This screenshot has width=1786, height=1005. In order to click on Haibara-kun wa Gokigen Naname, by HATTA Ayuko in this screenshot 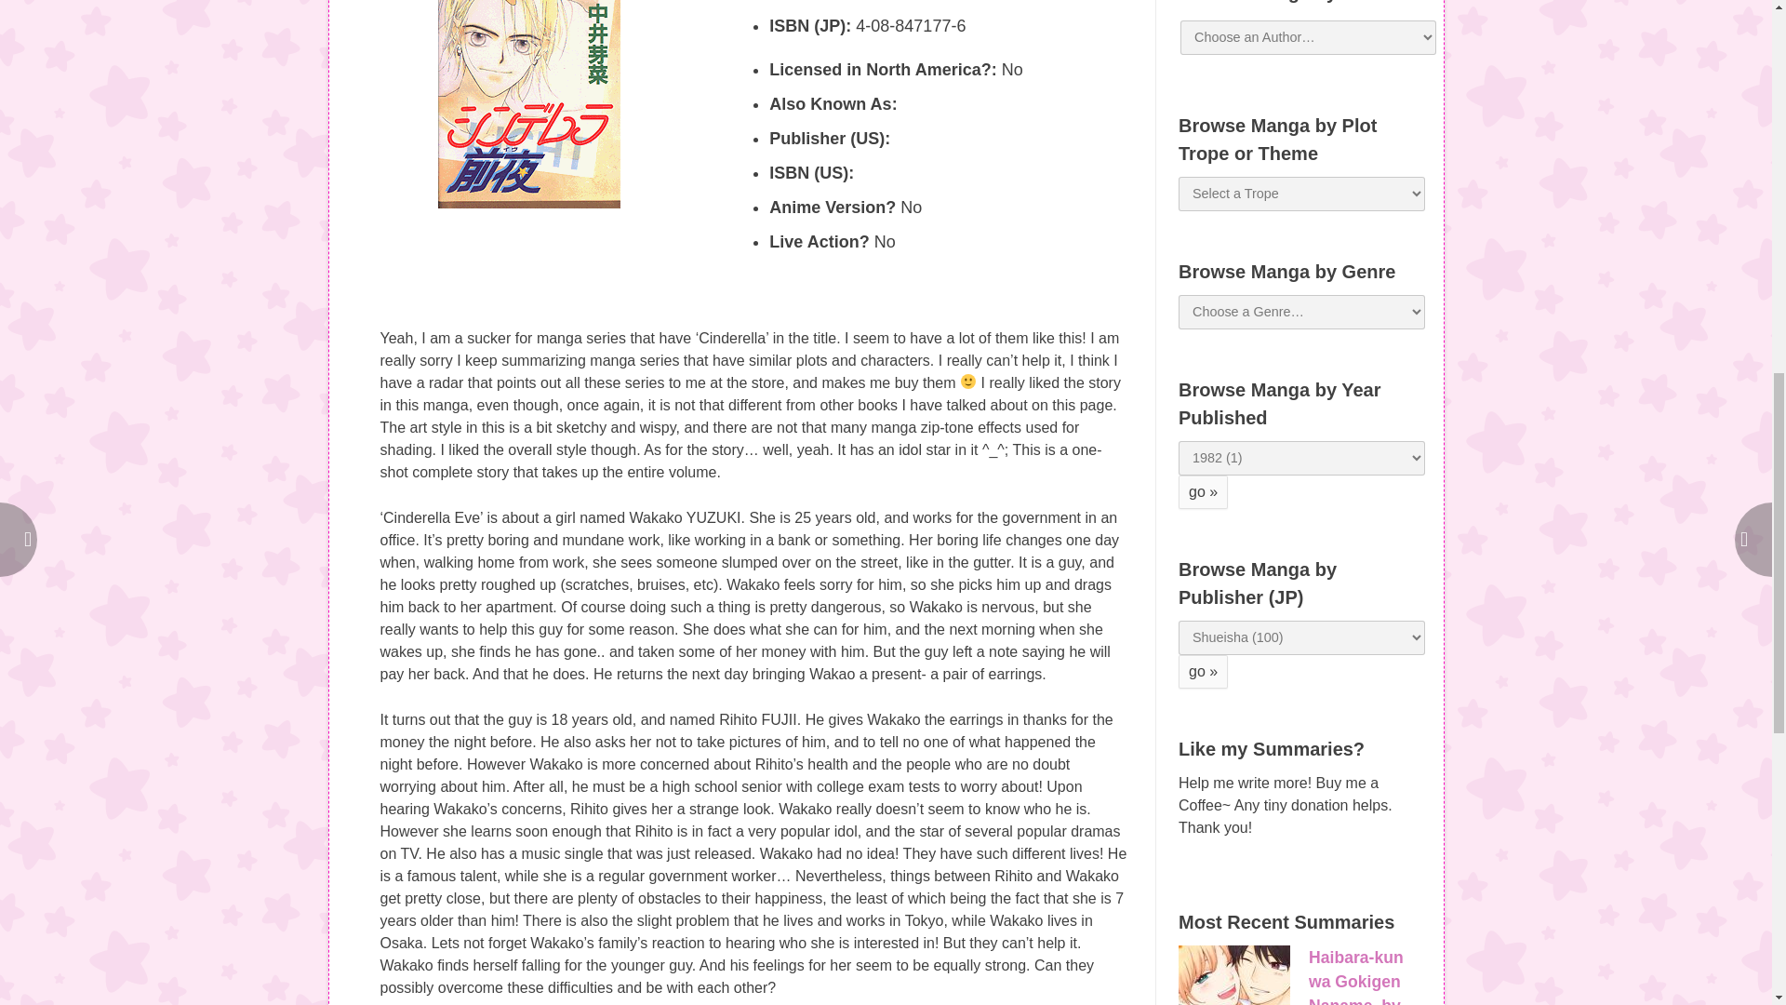, I will do `click(1233, 975)`.